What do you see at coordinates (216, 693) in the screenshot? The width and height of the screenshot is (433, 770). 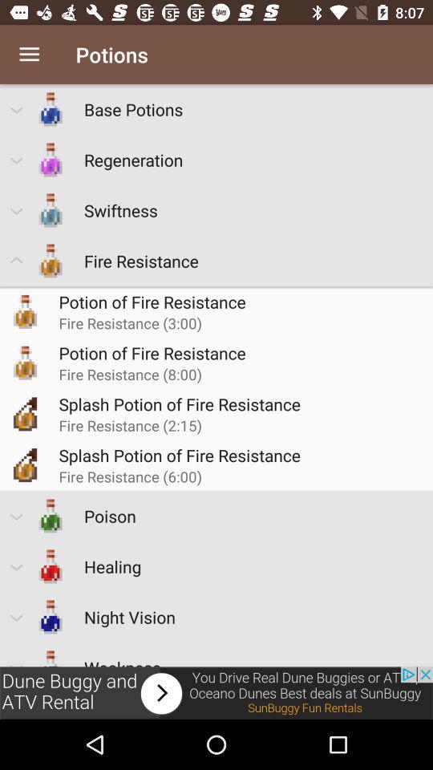 I see `advertisement to open sunbuggy fun rentals website` at bounding box center [216, 693].